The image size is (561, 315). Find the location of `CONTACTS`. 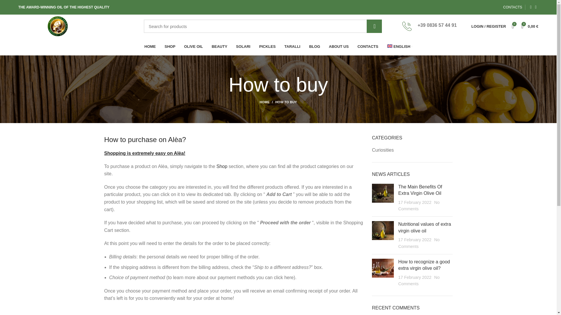

CONTACTS is located at coordinates (512, 7).